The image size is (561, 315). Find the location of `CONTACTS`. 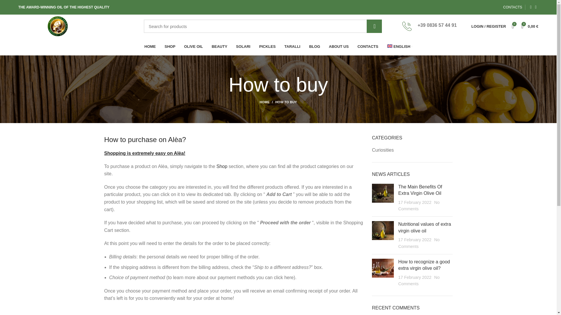

CONTACTS is located at coordinates (512, 7).